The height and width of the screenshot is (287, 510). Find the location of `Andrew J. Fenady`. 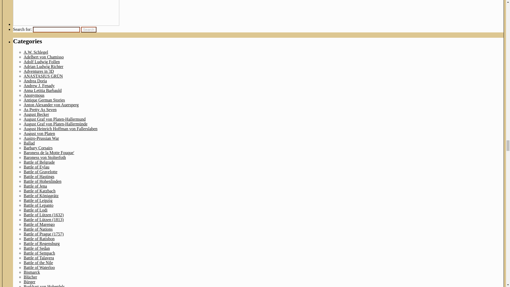

Andrew J. Fenady is located at coordinates (39, 86).